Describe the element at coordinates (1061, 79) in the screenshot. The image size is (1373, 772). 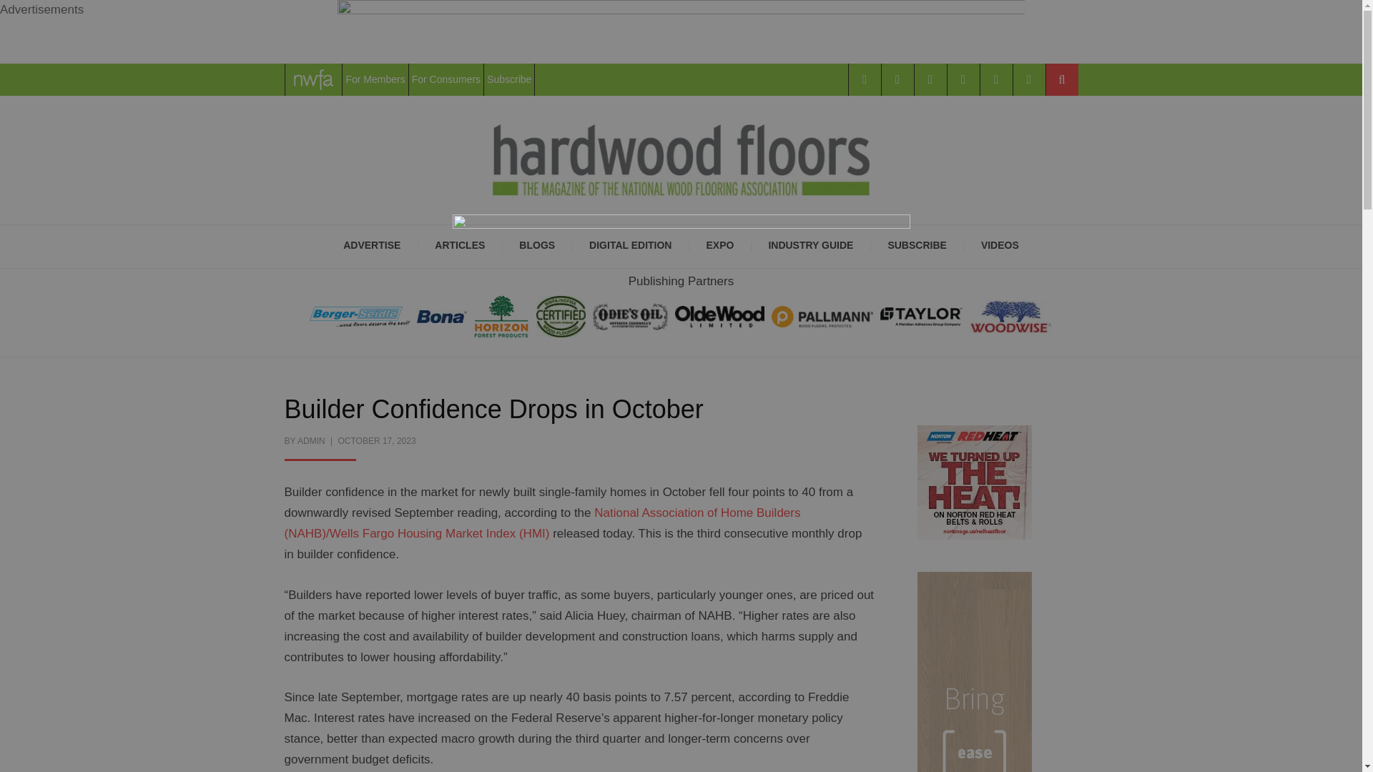
I see `Search` at that location.